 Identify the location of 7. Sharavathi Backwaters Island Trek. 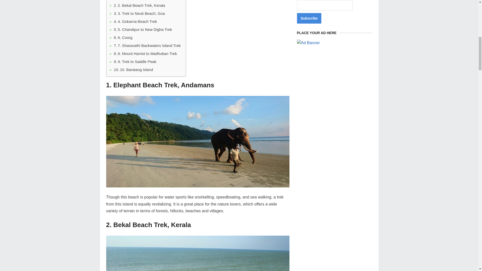
(147, 46).